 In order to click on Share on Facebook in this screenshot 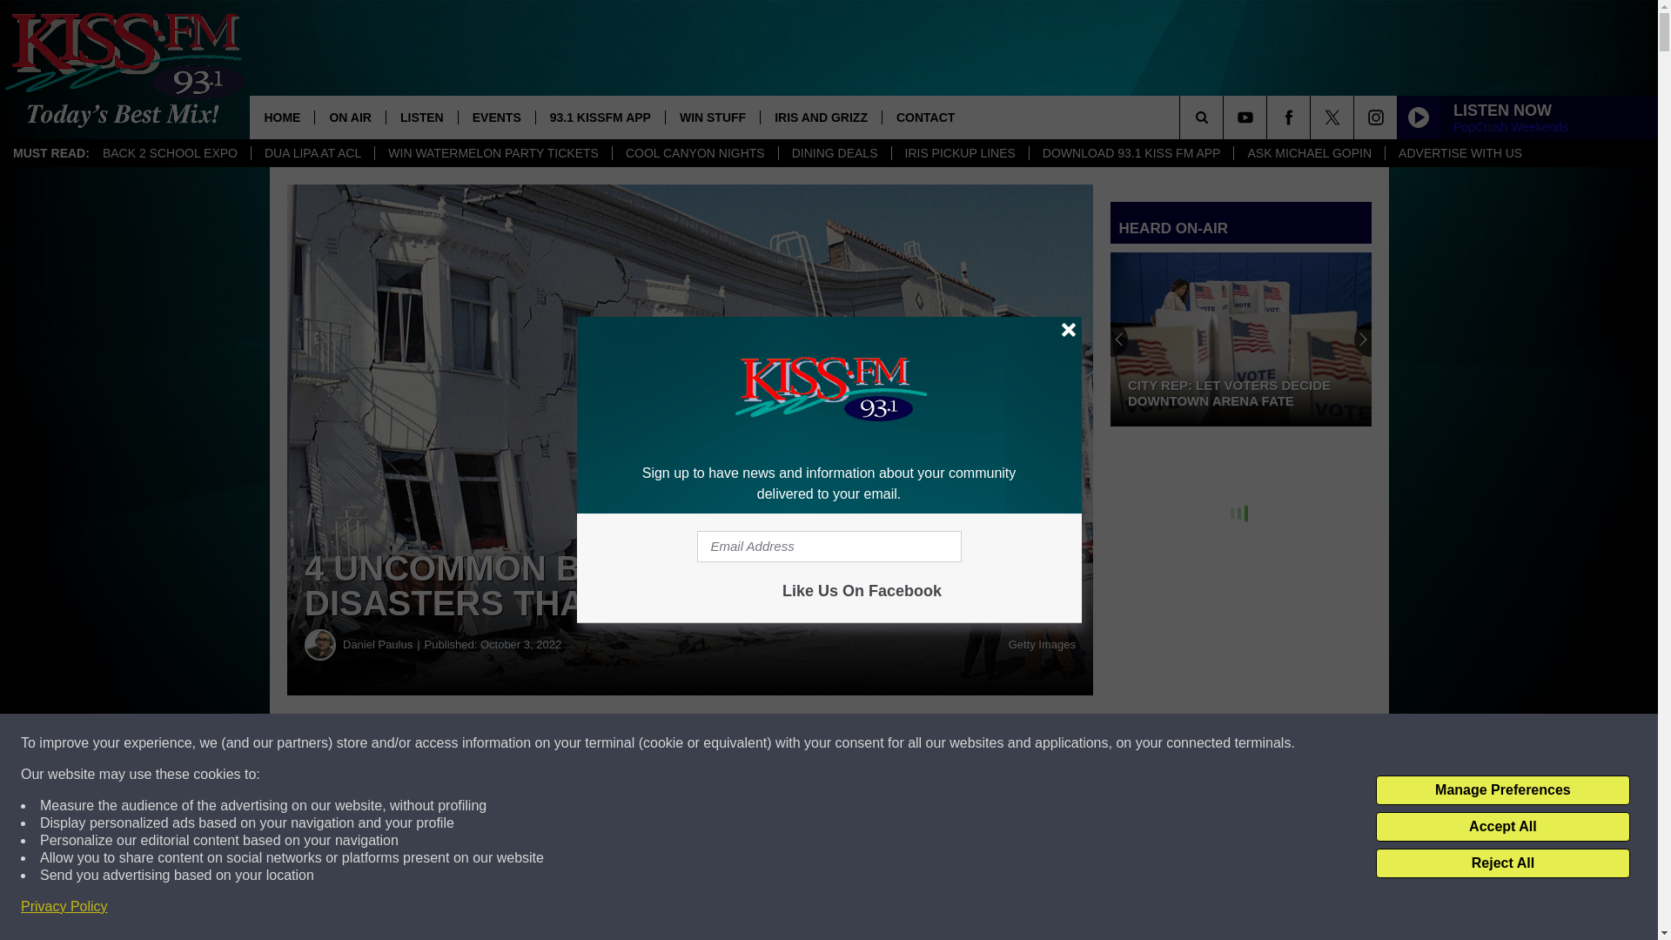, I will do `click(529, 743)`.